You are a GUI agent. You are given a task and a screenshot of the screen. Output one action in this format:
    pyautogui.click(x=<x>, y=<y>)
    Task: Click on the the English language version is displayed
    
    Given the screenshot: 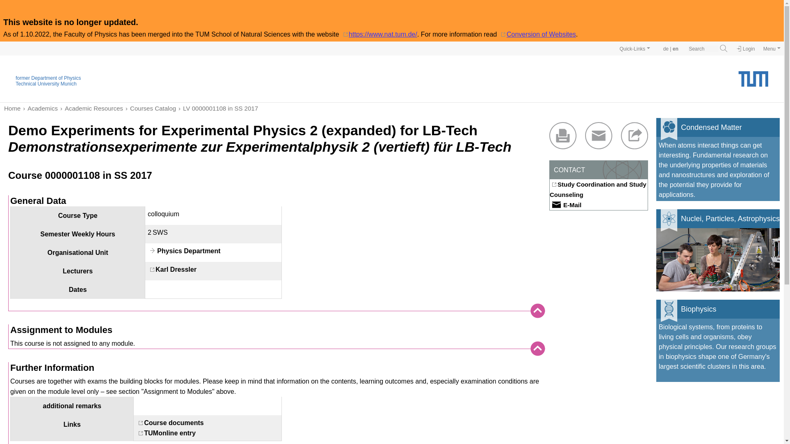 What is the action you would take?
    pyautogui.click(x=676, y=49)
    